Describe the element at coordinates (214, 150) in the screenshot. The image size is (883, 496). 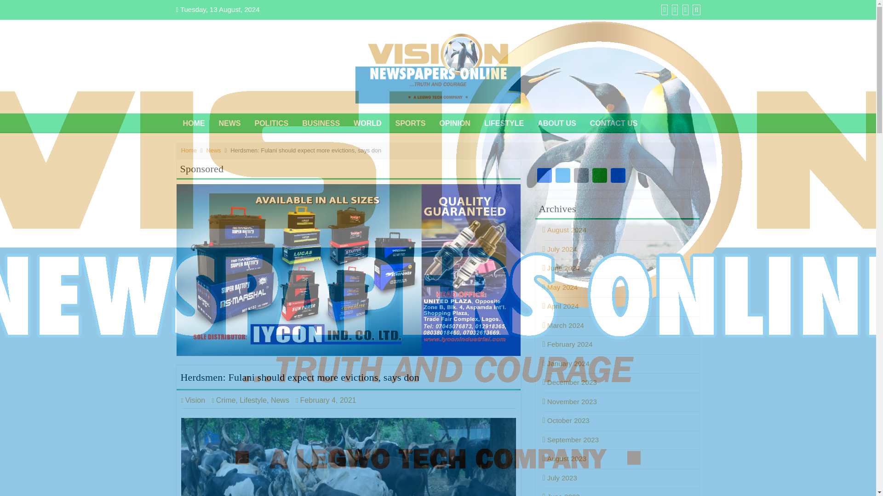
I see `News` at that location.